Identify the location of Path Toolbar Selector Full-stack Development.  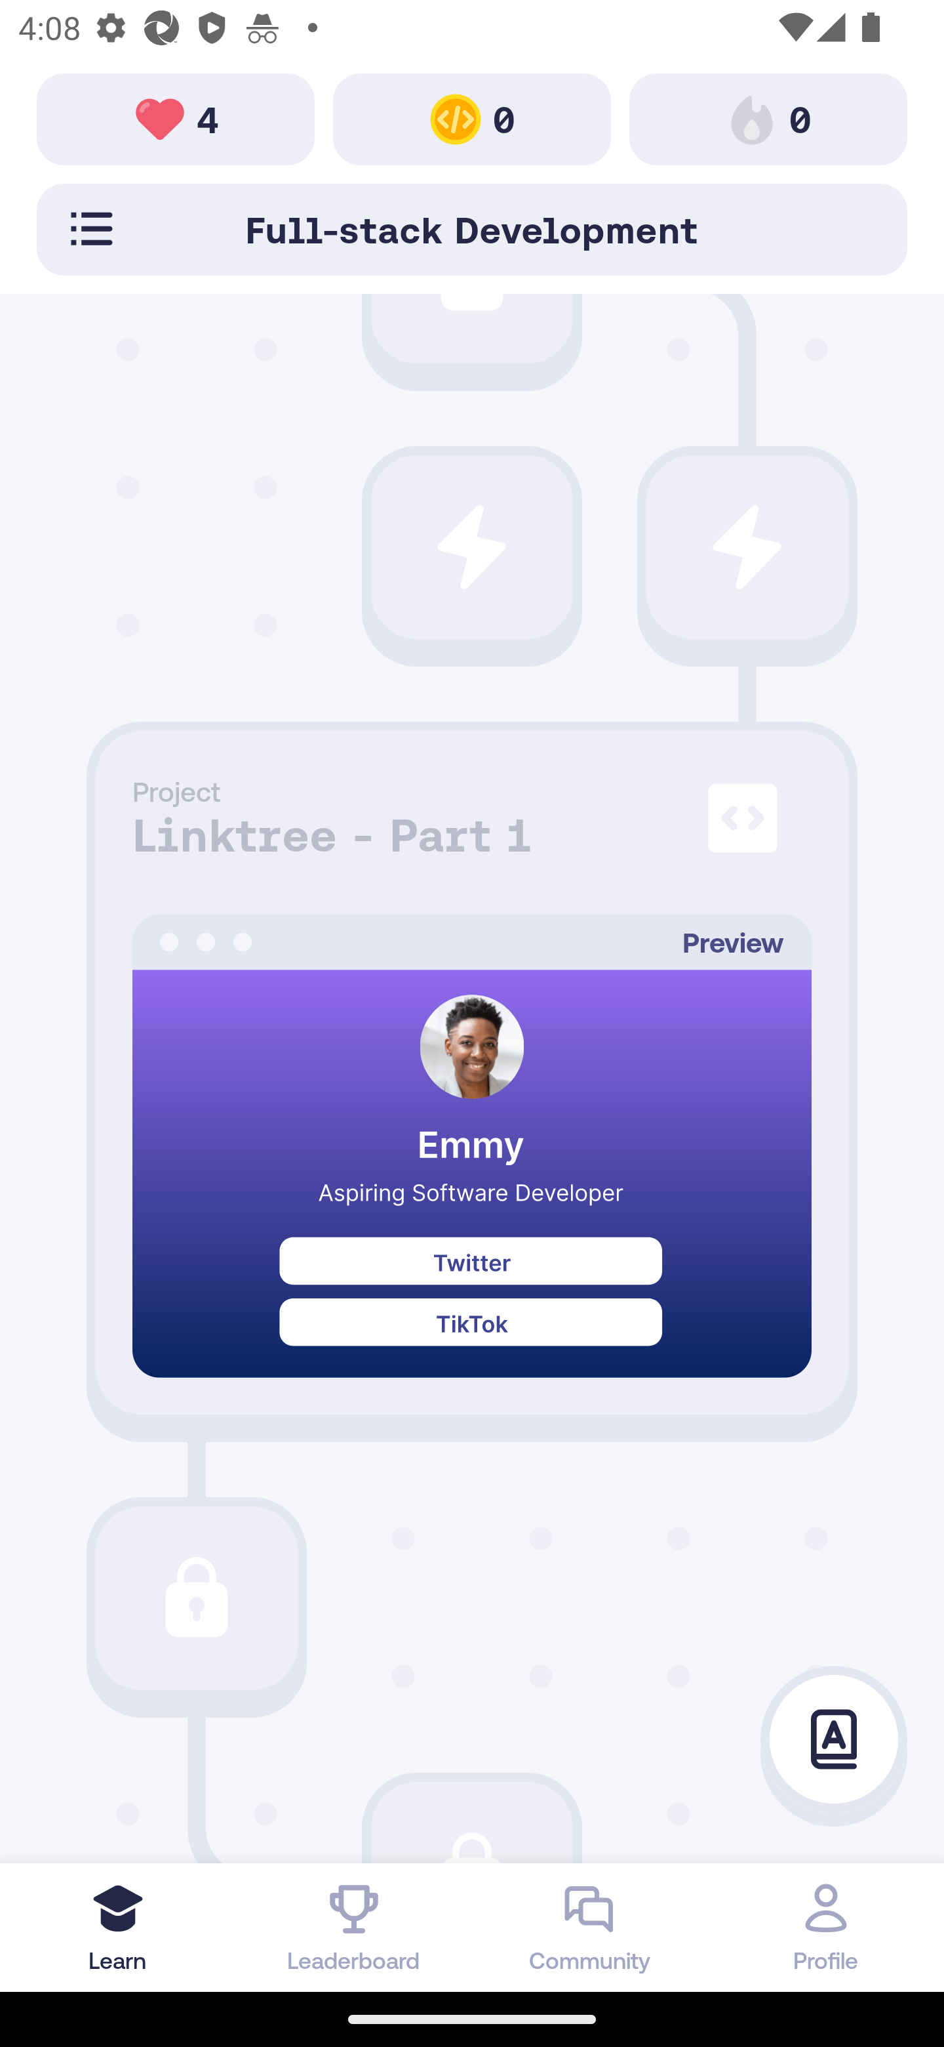
(472, 229).